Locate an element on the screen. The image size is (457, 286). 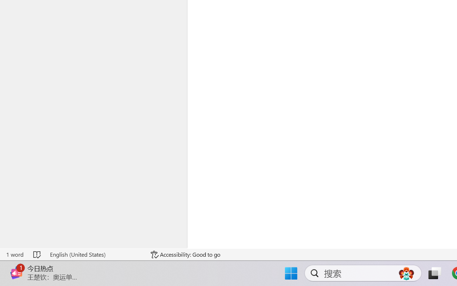
Class: Image is located at coordinates (16, 272).